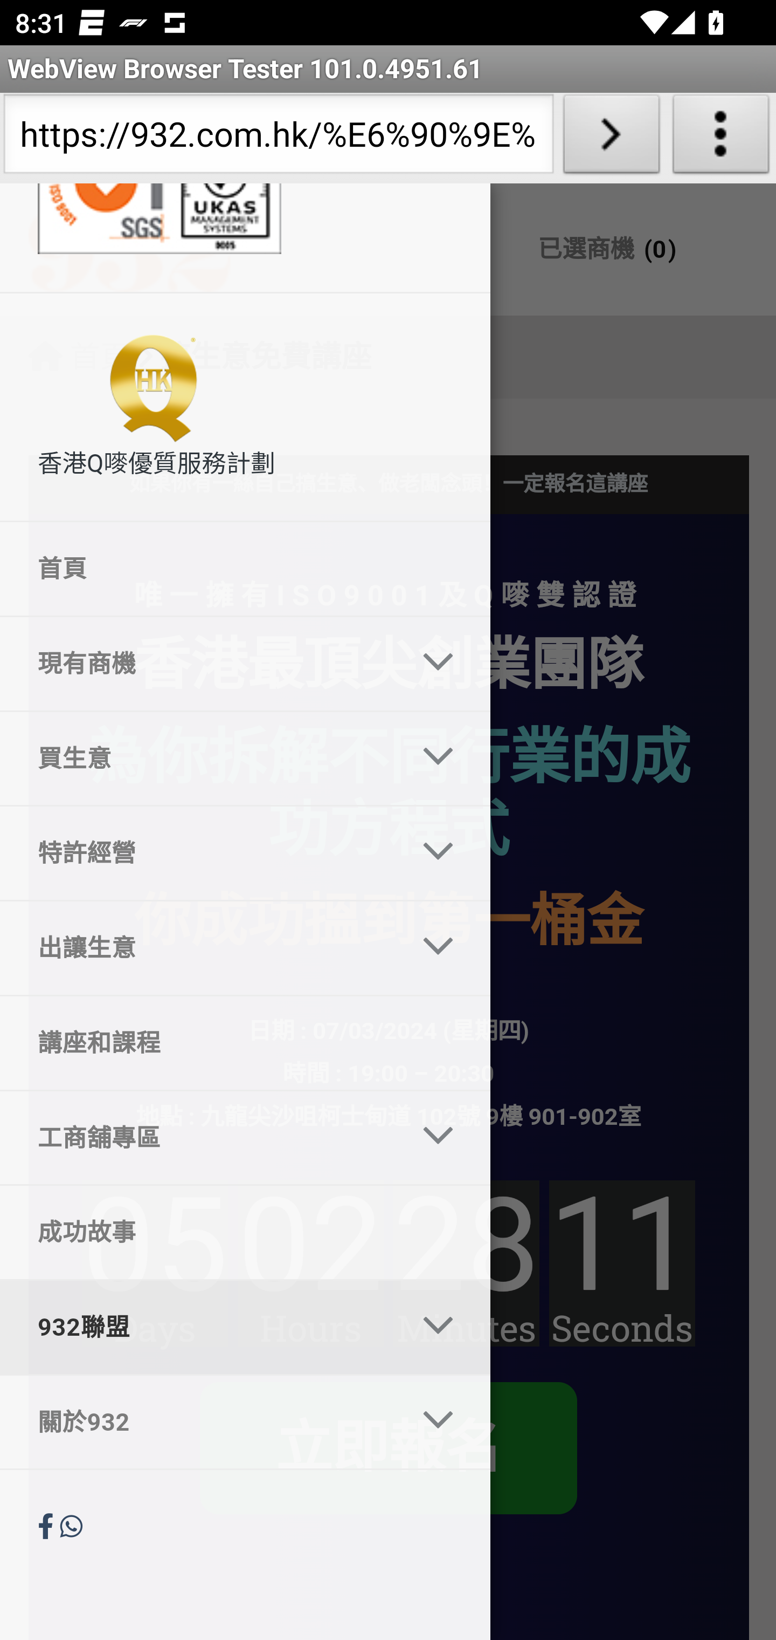 This screenshot has height=1640, width=776. What do you see at coordinates (439, 948) in the screenshot?
I see `Toggle` at bounding box center [439, 948].